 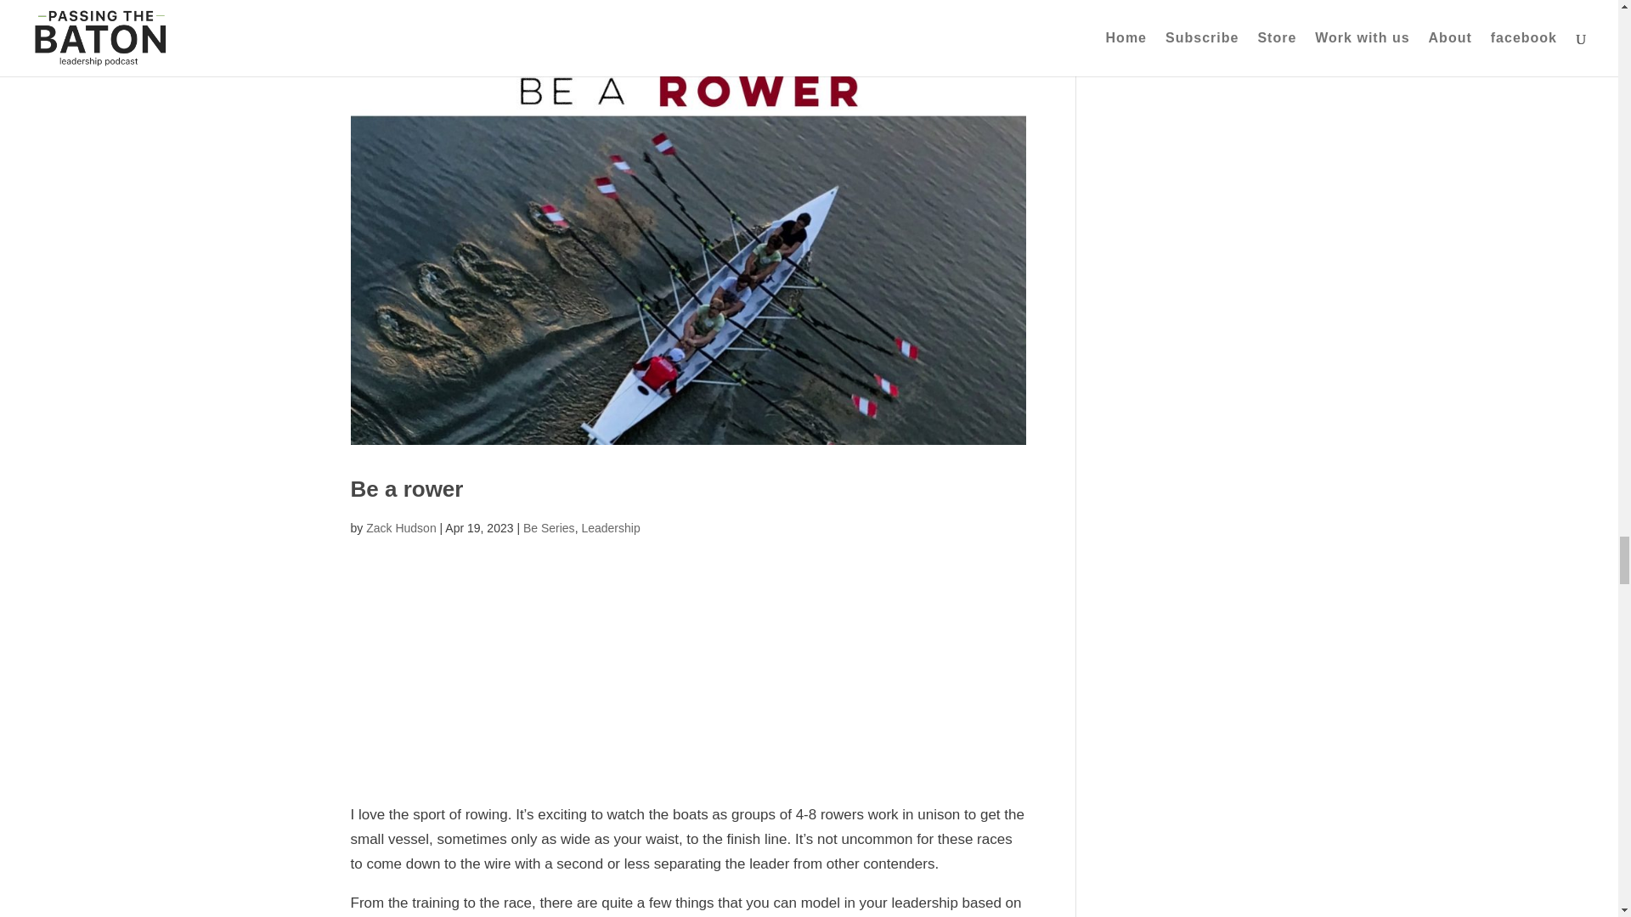 What do you see at coordinates (688, 655) in the screenshot?
I see `Embed Player` at bounding box center [688, 655].